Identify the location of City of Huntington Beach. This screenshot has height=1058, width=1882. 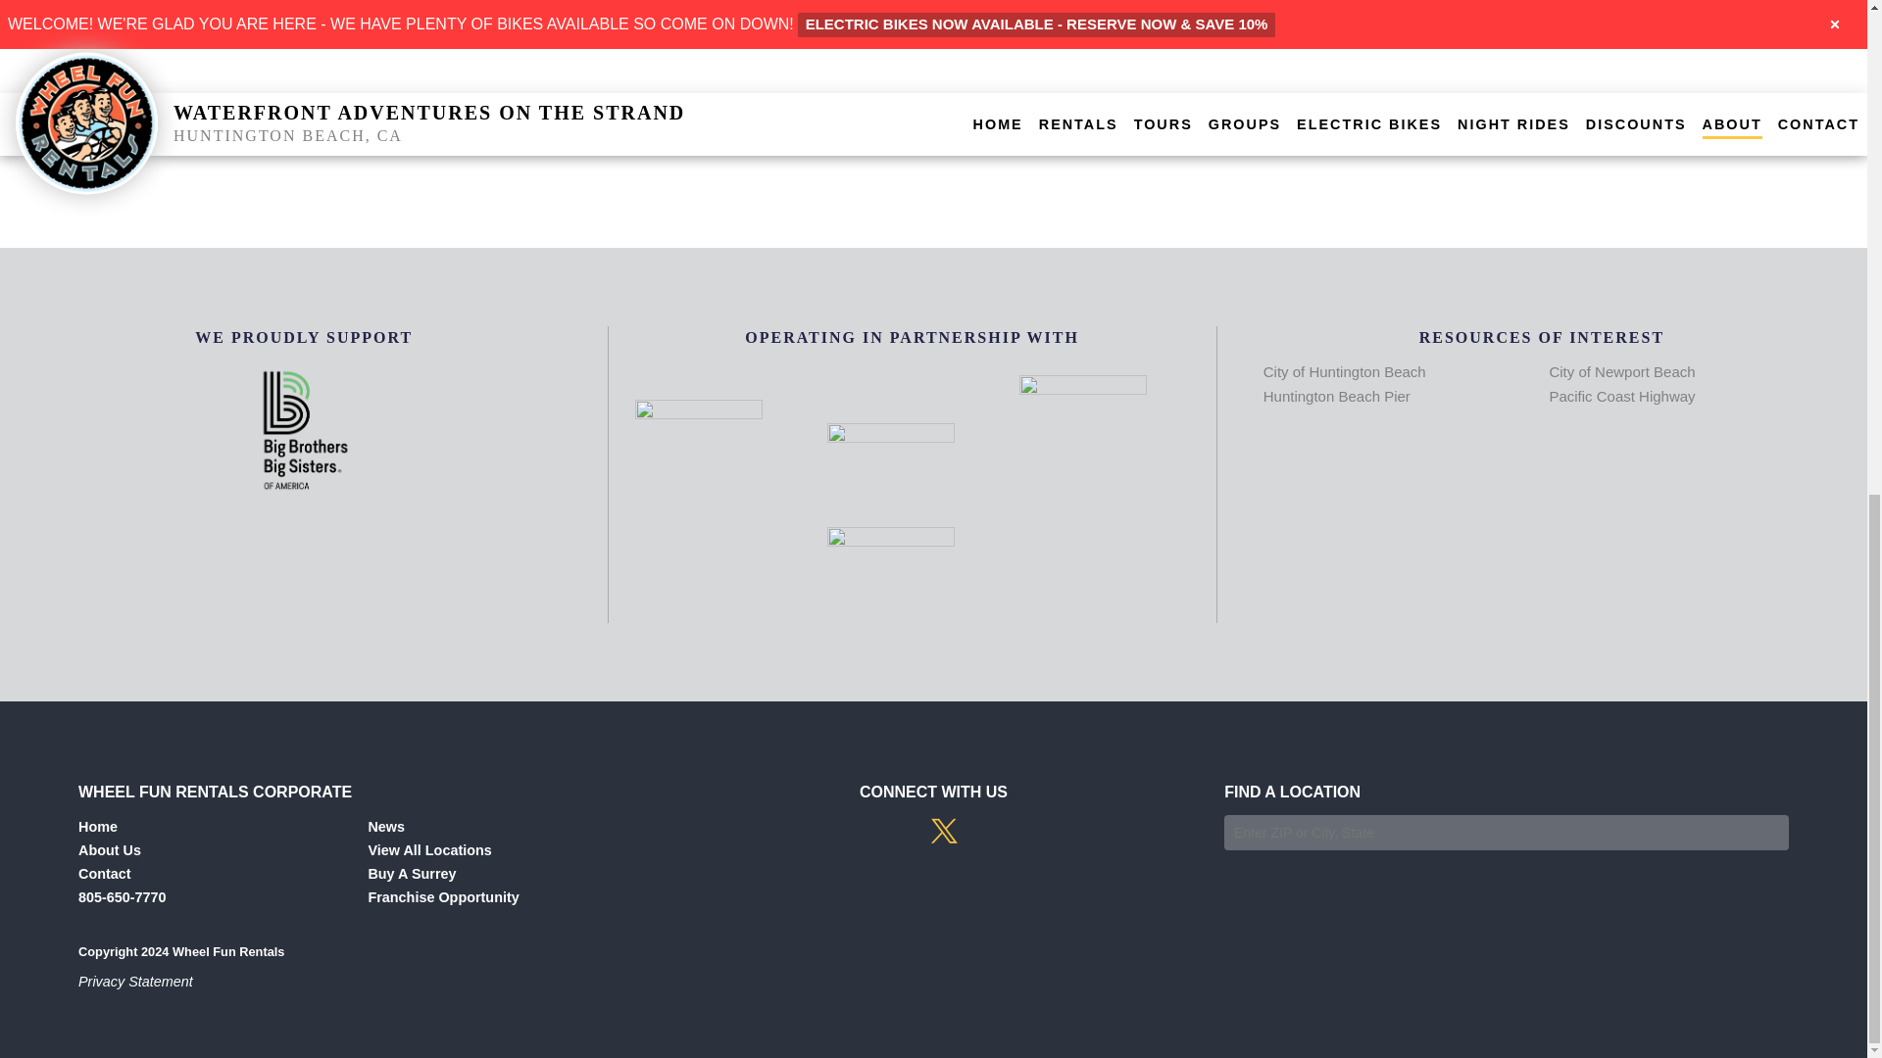
(1345, 371).